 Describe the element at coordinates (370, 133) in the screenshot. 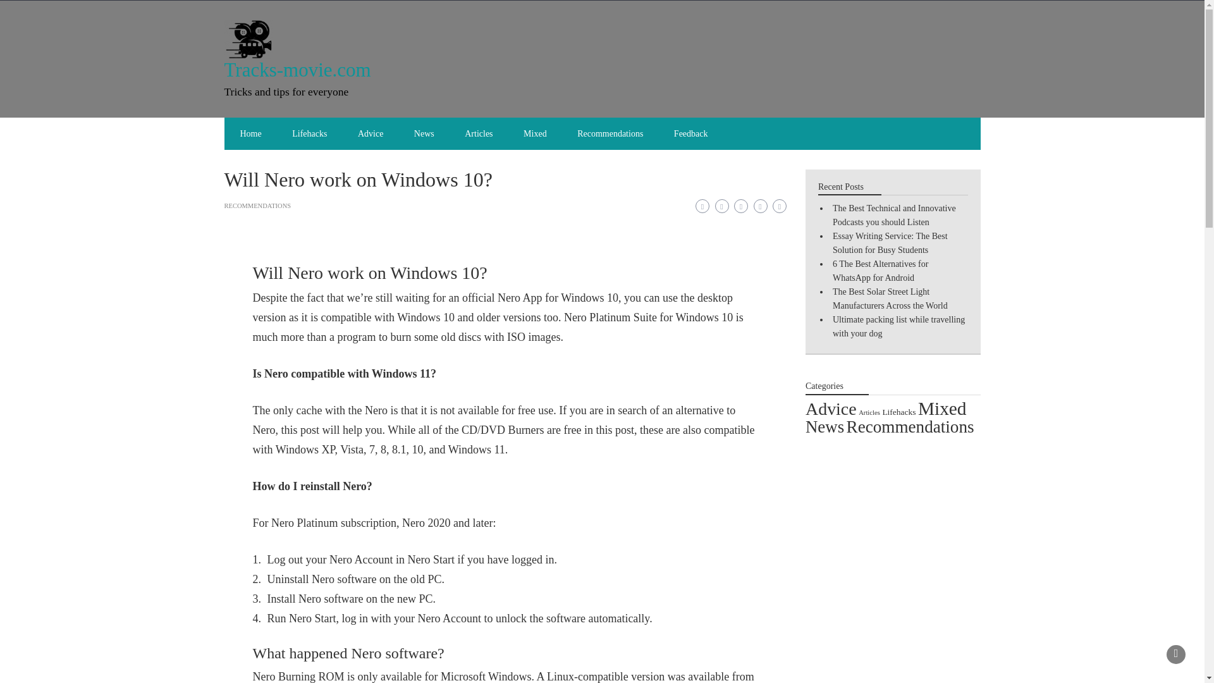

I see `Advice` at that location.